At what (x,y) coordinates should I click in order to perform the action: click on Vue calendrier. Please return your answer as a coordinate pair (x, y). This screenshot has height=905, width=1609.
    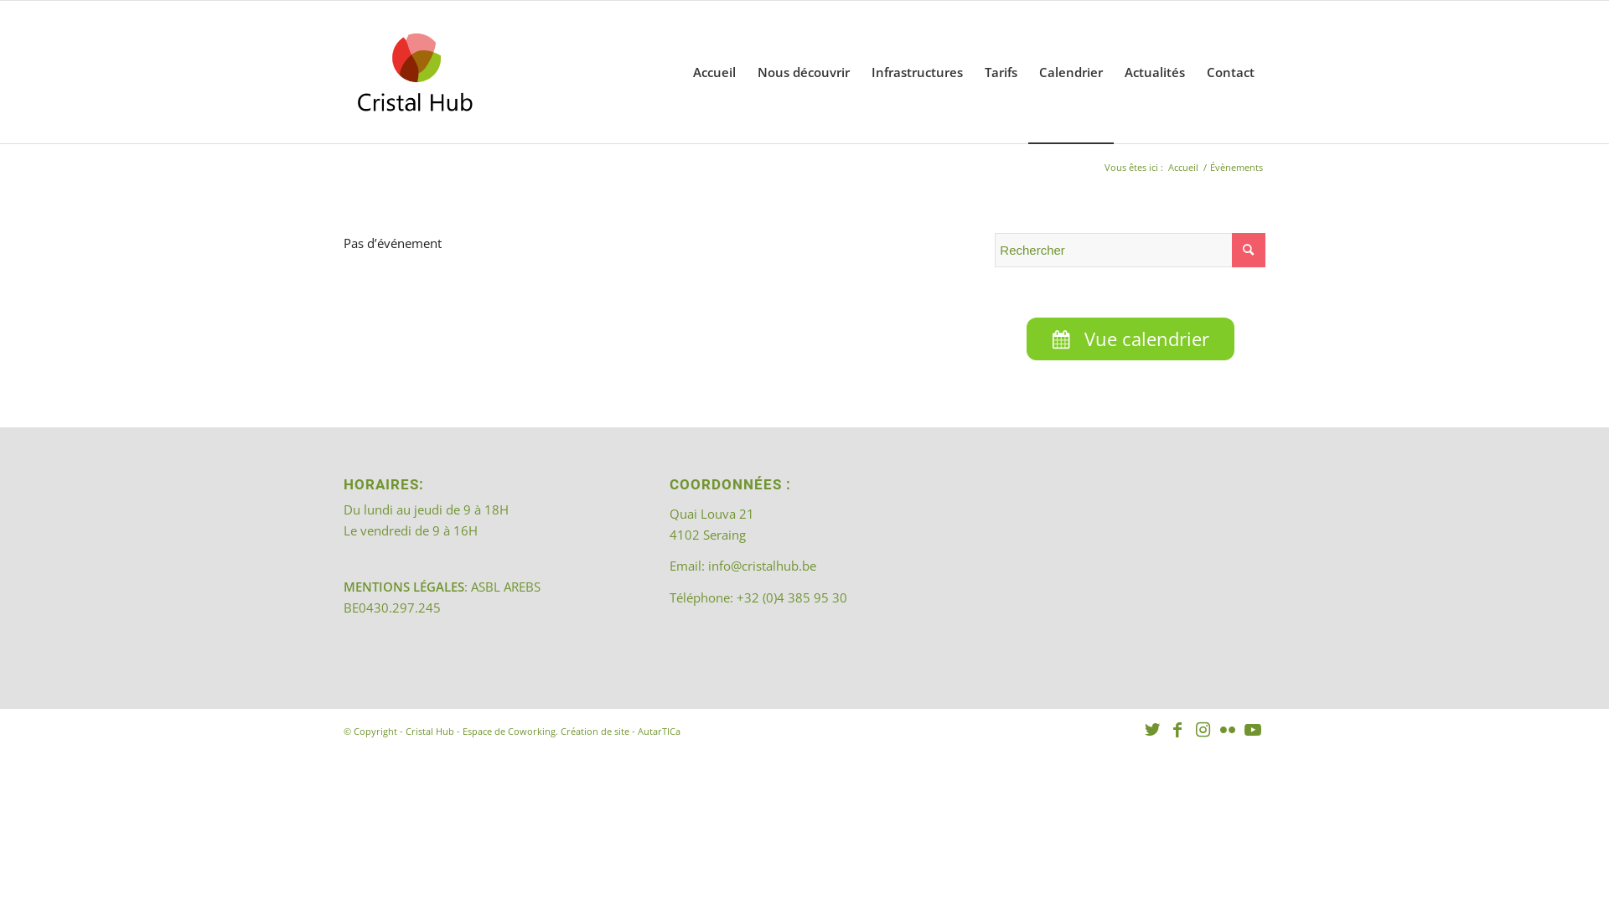
    Looking at the image, I should click on (1130, 339).